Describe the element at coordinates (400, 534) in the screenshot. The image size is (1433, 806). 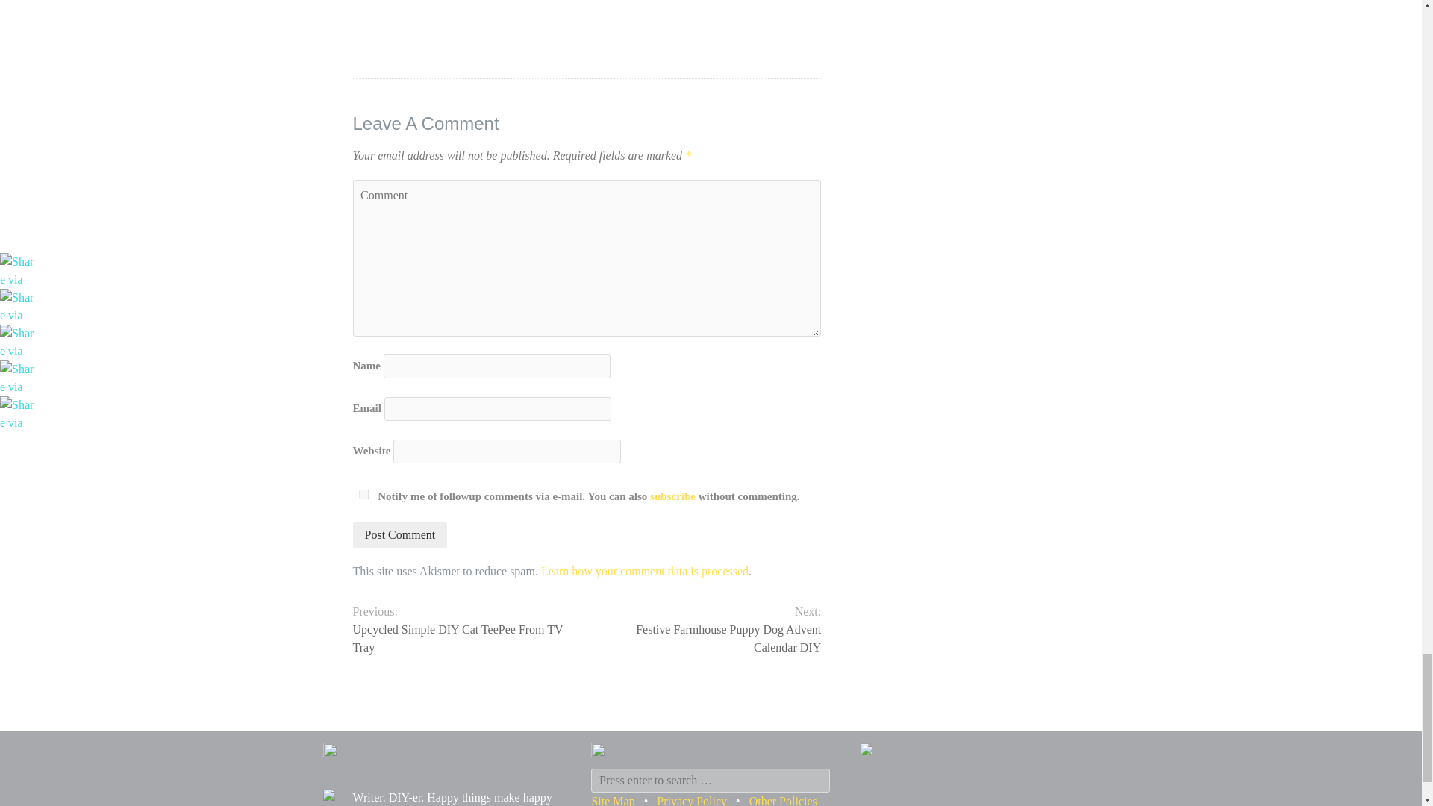
I see `Post Comment` at that location.